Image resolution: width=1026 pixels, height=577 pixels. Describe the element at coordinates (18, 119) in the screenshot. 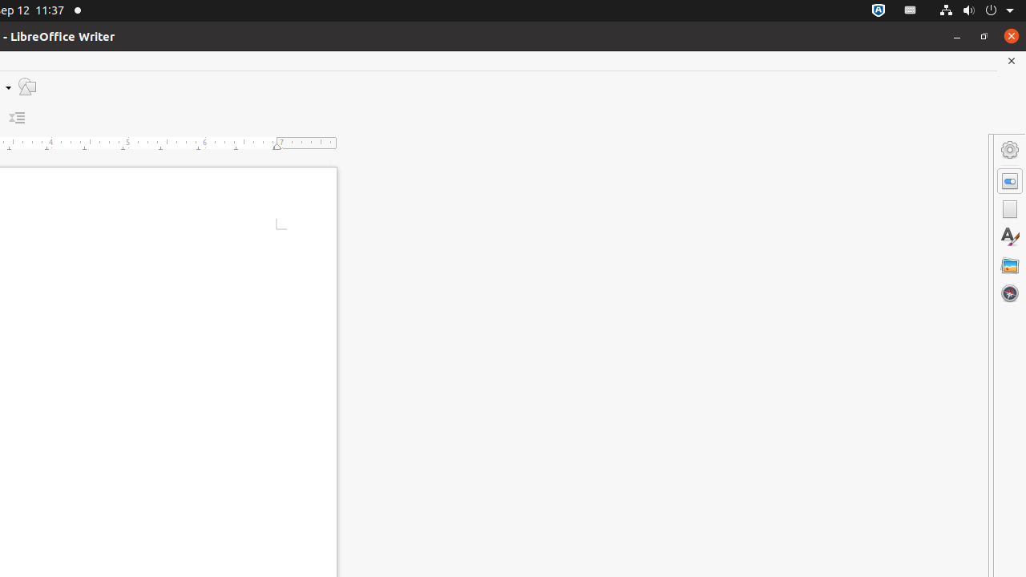

I see `Decrease` at that location.